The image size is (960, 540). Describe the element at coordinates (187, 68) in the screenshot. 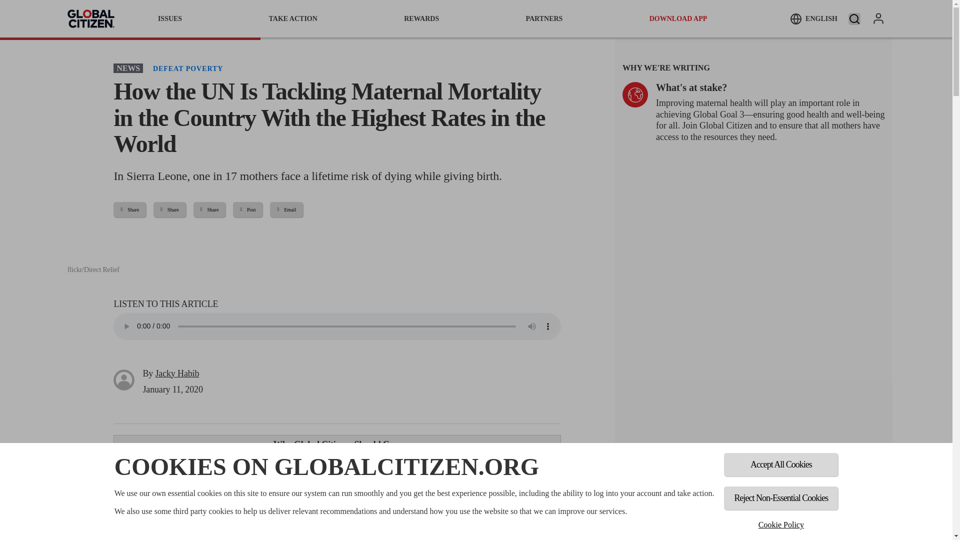

I see `DEFEAT POVERTY` at that location.